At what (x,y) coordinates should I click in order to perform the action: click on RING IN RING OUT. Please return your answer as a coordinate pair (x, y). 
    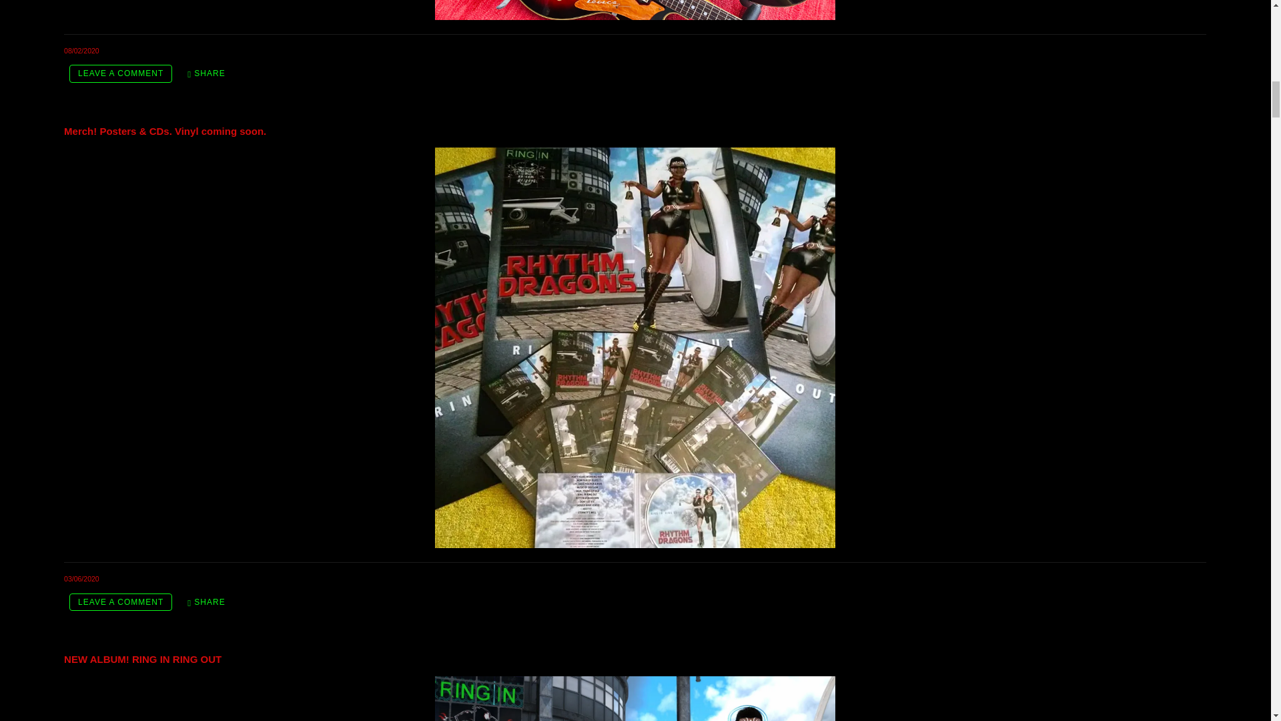
    Looking at the image, I should click on (635, 698).